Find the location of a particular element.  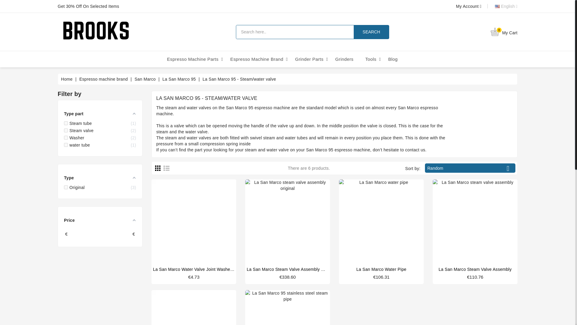

English is located at coordinates (499, 6).